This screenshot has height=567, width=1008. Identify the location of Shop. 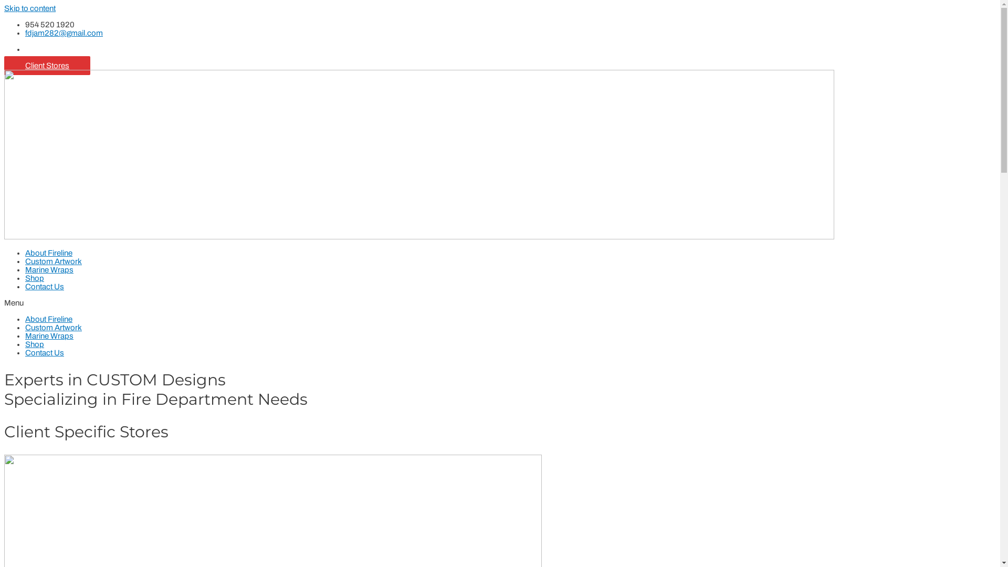
(35, 278).